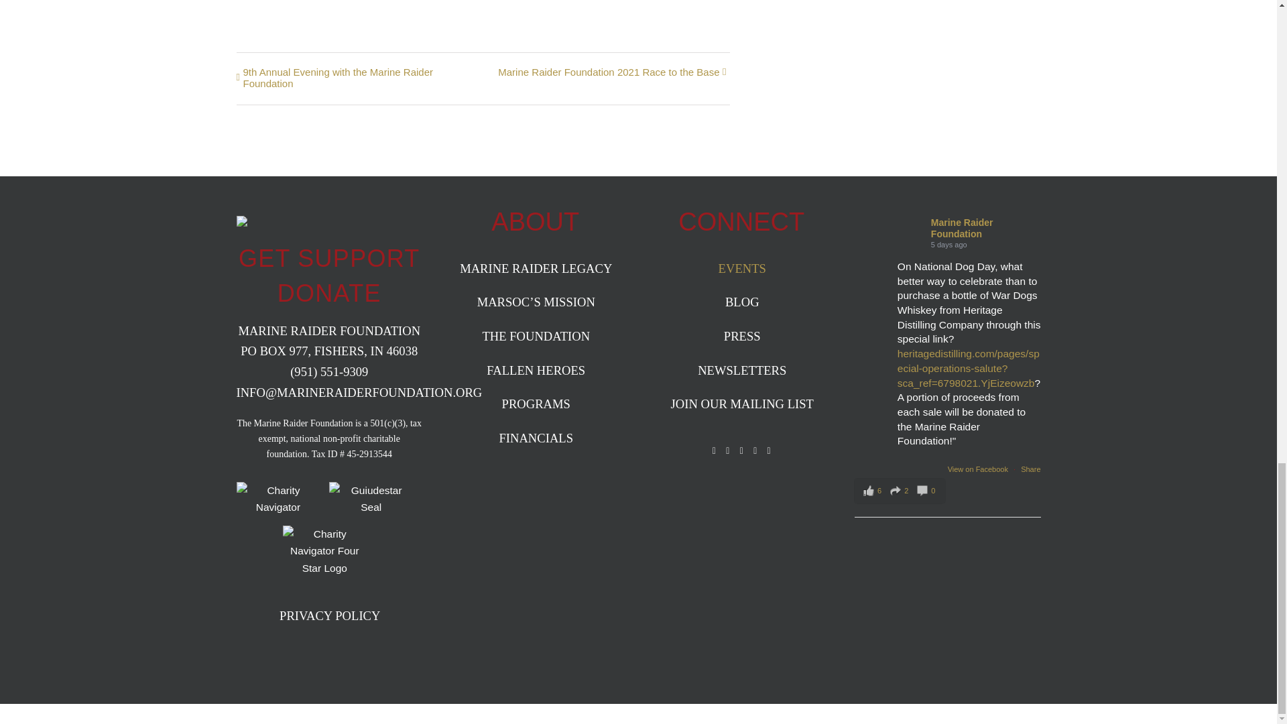 The height and width of the screenshot is (724, 1287). What do you see at coordinates (948, 568) in the screenshot?
I see `Likebox Content` at bounding box center [948, 568].